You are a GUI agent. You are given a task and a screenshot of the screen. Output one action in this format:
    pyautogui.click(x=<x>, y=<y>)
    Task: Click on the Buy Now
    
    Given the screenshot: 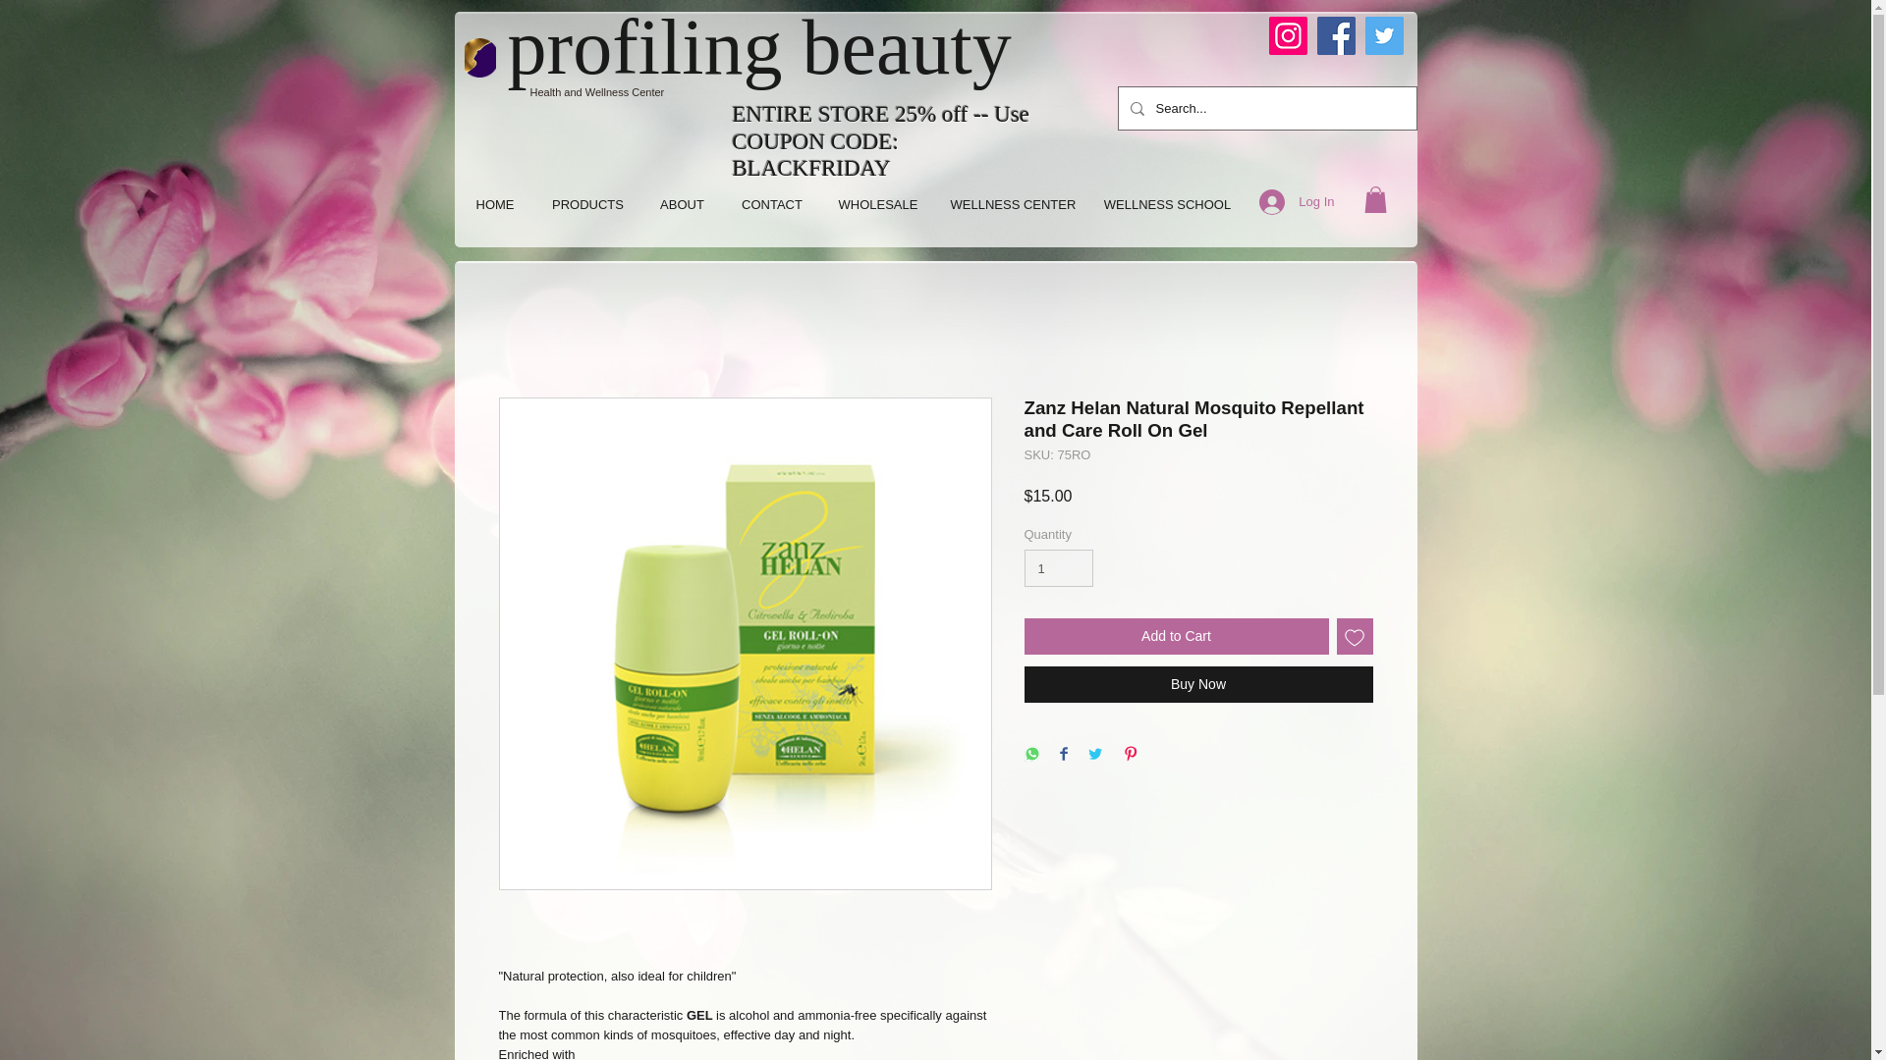 What is the action you would take?
    pyautogui.click(x=1198, y=685)
    